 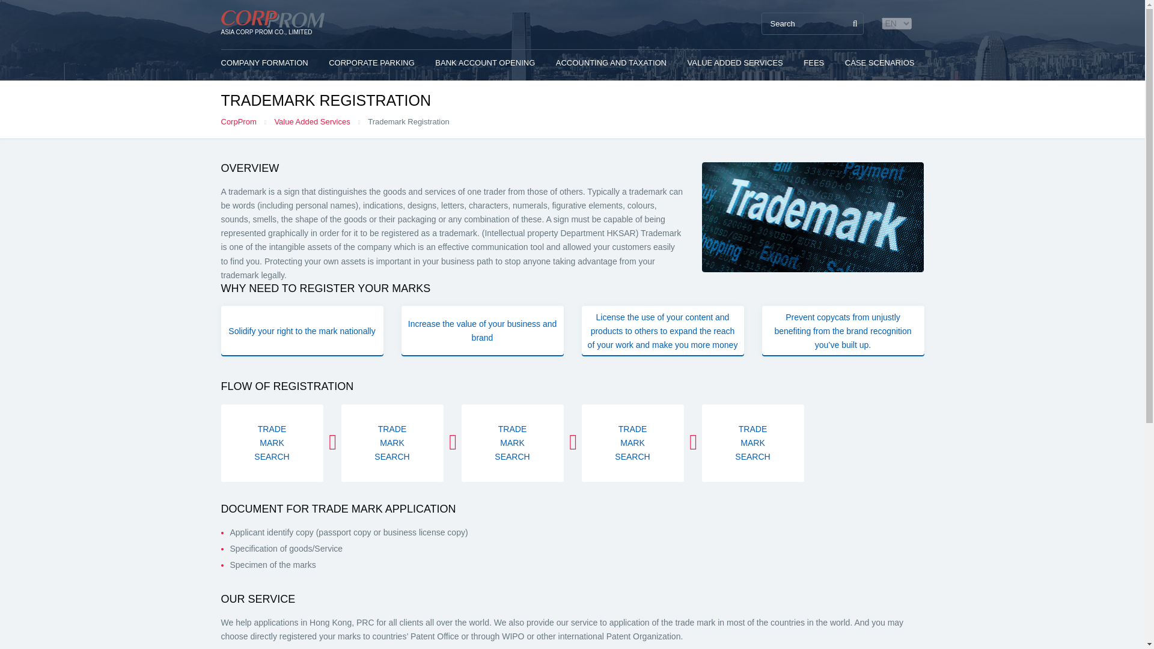 I want to click on ACCOUNTING AND TAXATION, so click(x=616, y=62).